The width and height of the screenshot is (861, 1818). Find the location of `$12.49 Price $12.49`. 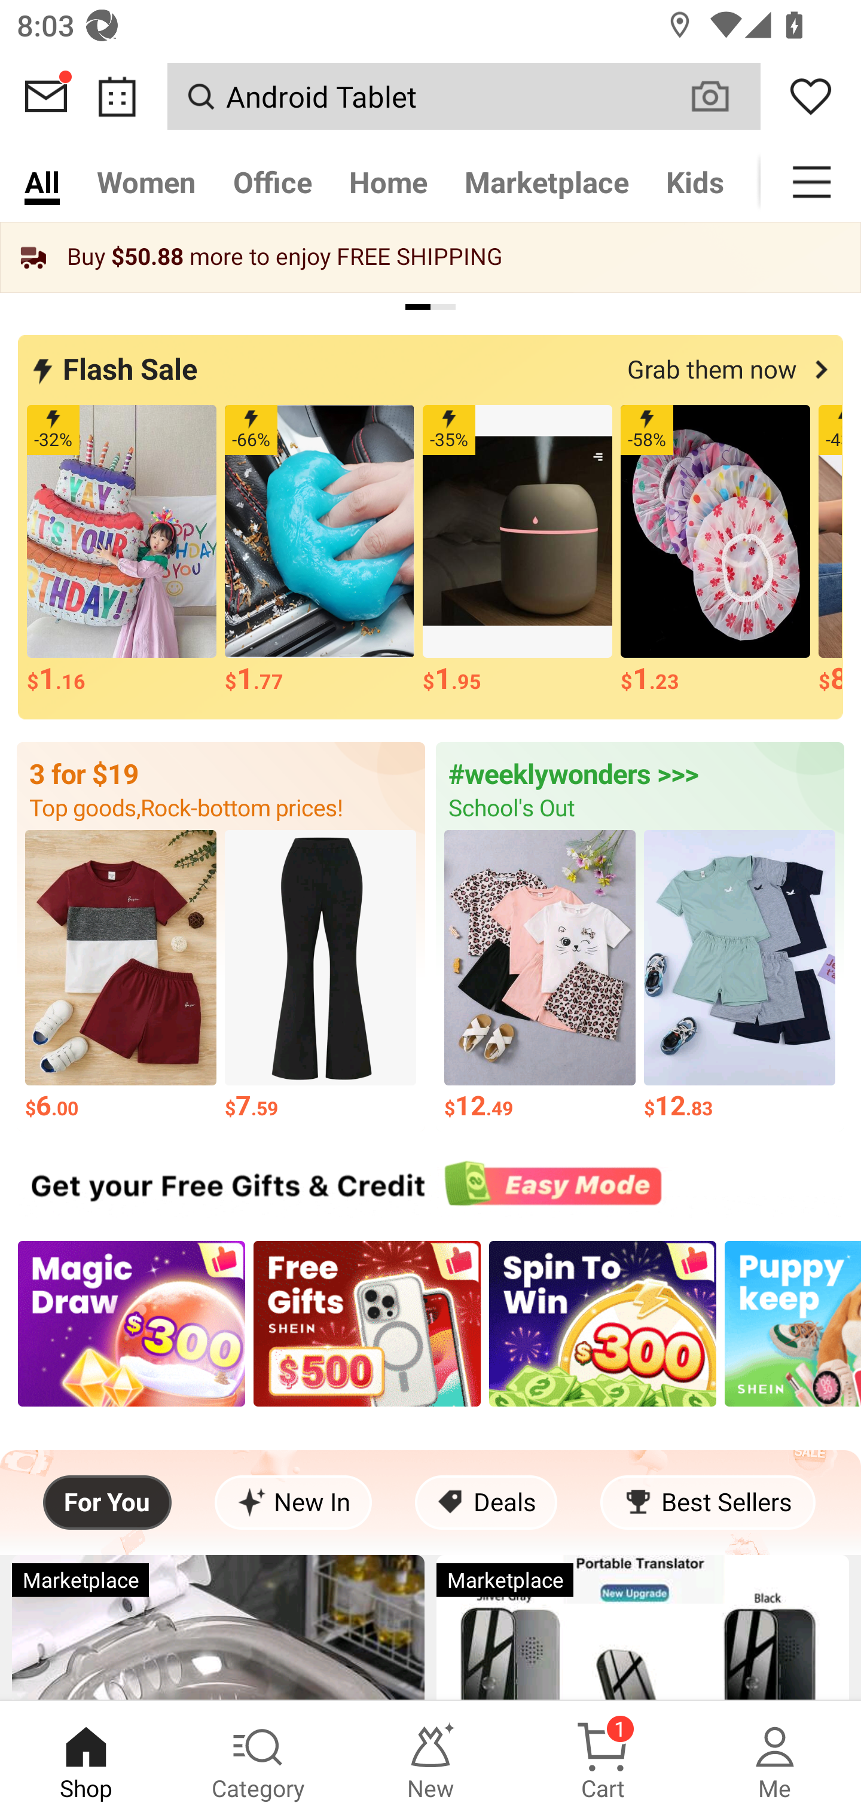

$12.49 Price $12.49 is located at coordinates (539, 977).